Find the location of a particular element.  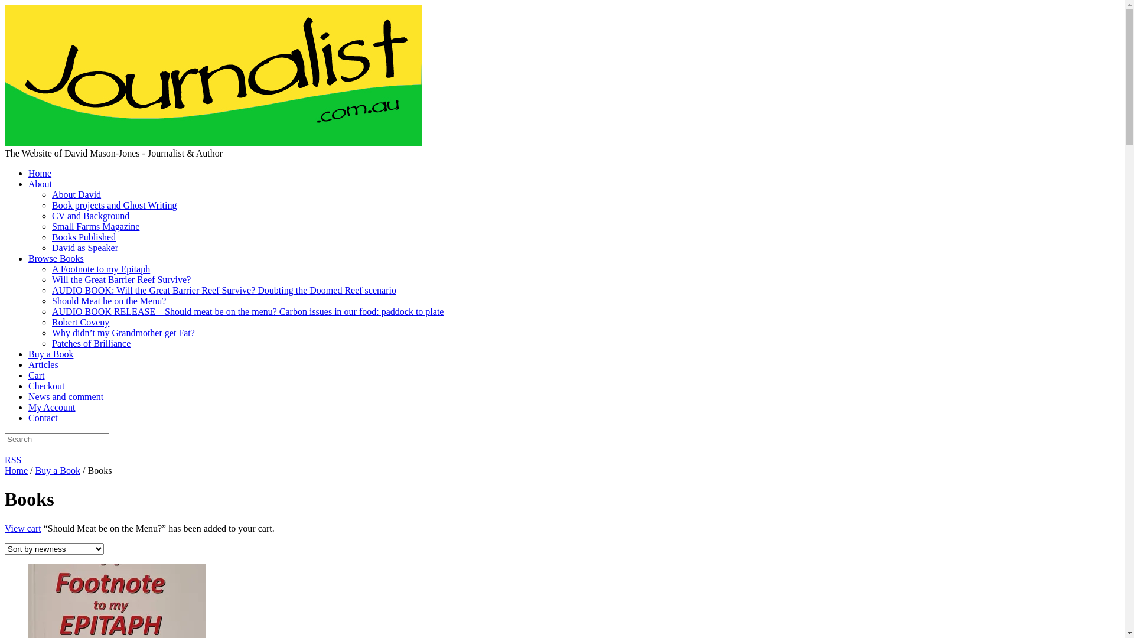

Articles is located at coordinates (44, 365).